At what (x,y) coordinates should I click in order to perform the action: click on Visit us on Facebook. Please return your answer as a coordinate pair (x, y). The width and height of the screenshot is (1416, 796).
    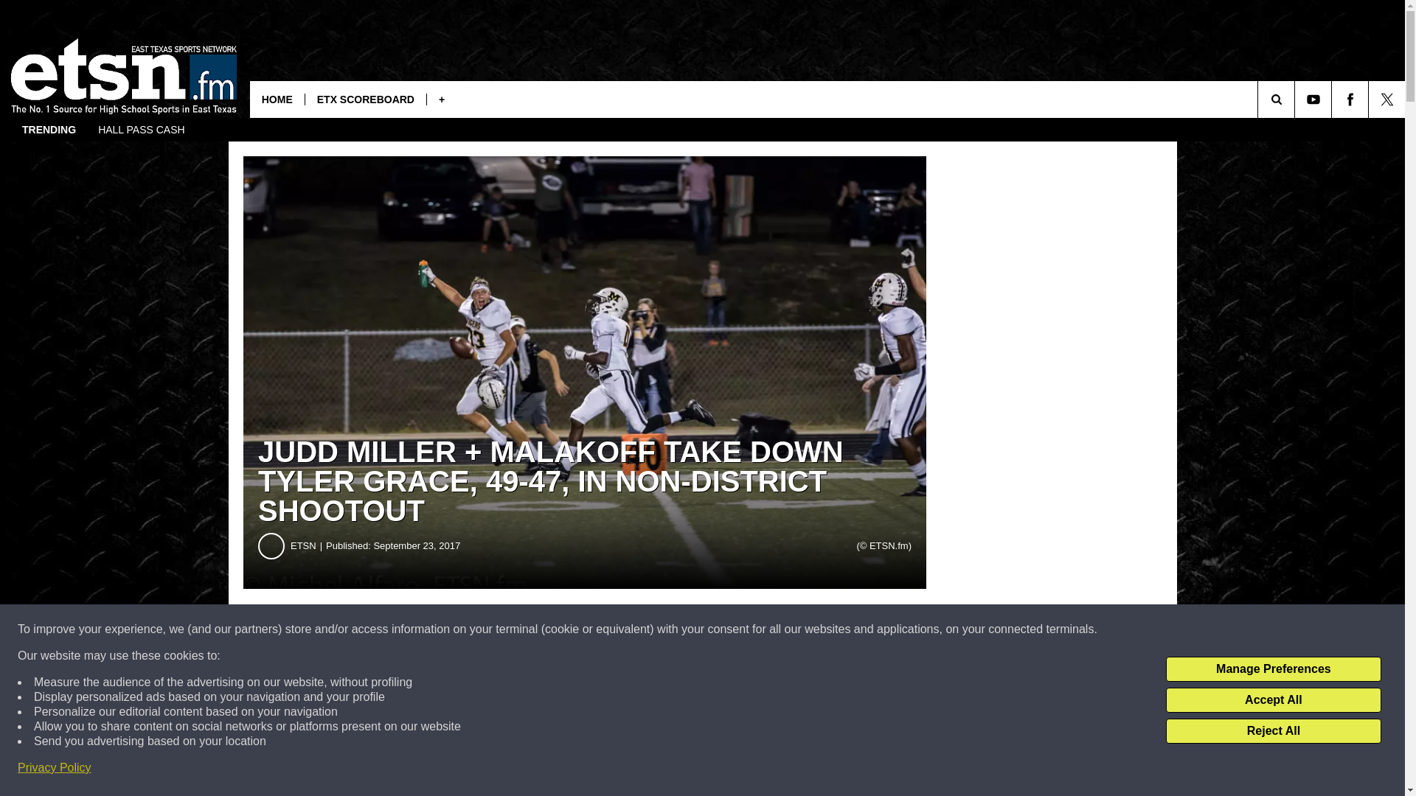
    Looking at the image, I should click on (1350, 99).